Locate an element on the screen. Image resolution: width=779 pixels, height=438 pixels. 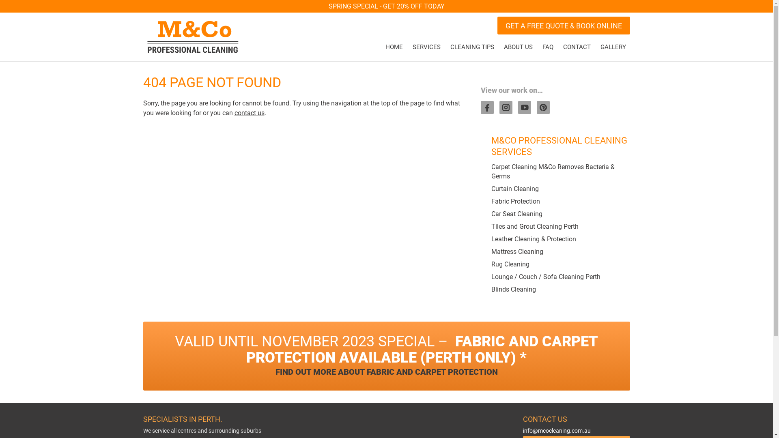
CONTACT is located at coordinates (577, 47).